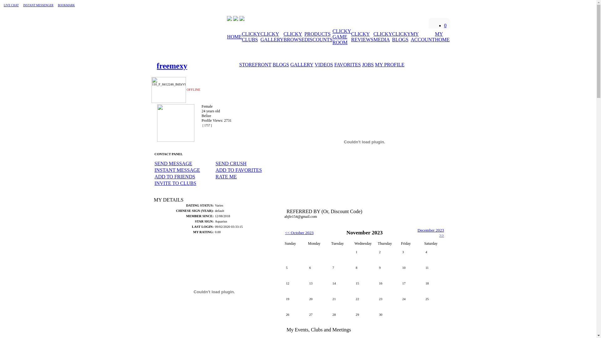  I want to click on VIDEOS, so click(324, 64).